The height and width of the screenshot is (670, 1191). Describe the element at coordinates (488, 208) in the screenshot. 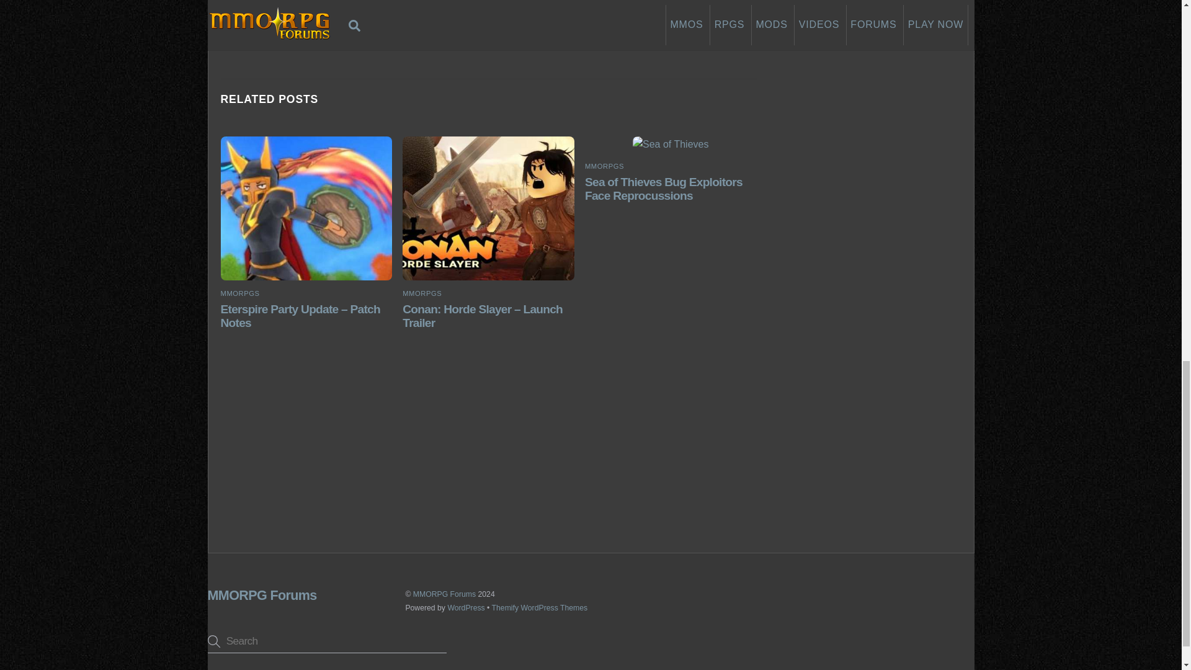

I see `canon horde slayr` at that location.